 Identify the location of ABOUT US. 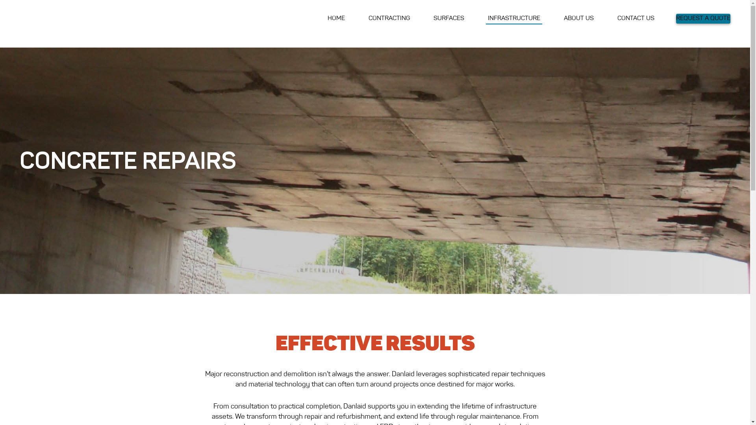
(579, 19).